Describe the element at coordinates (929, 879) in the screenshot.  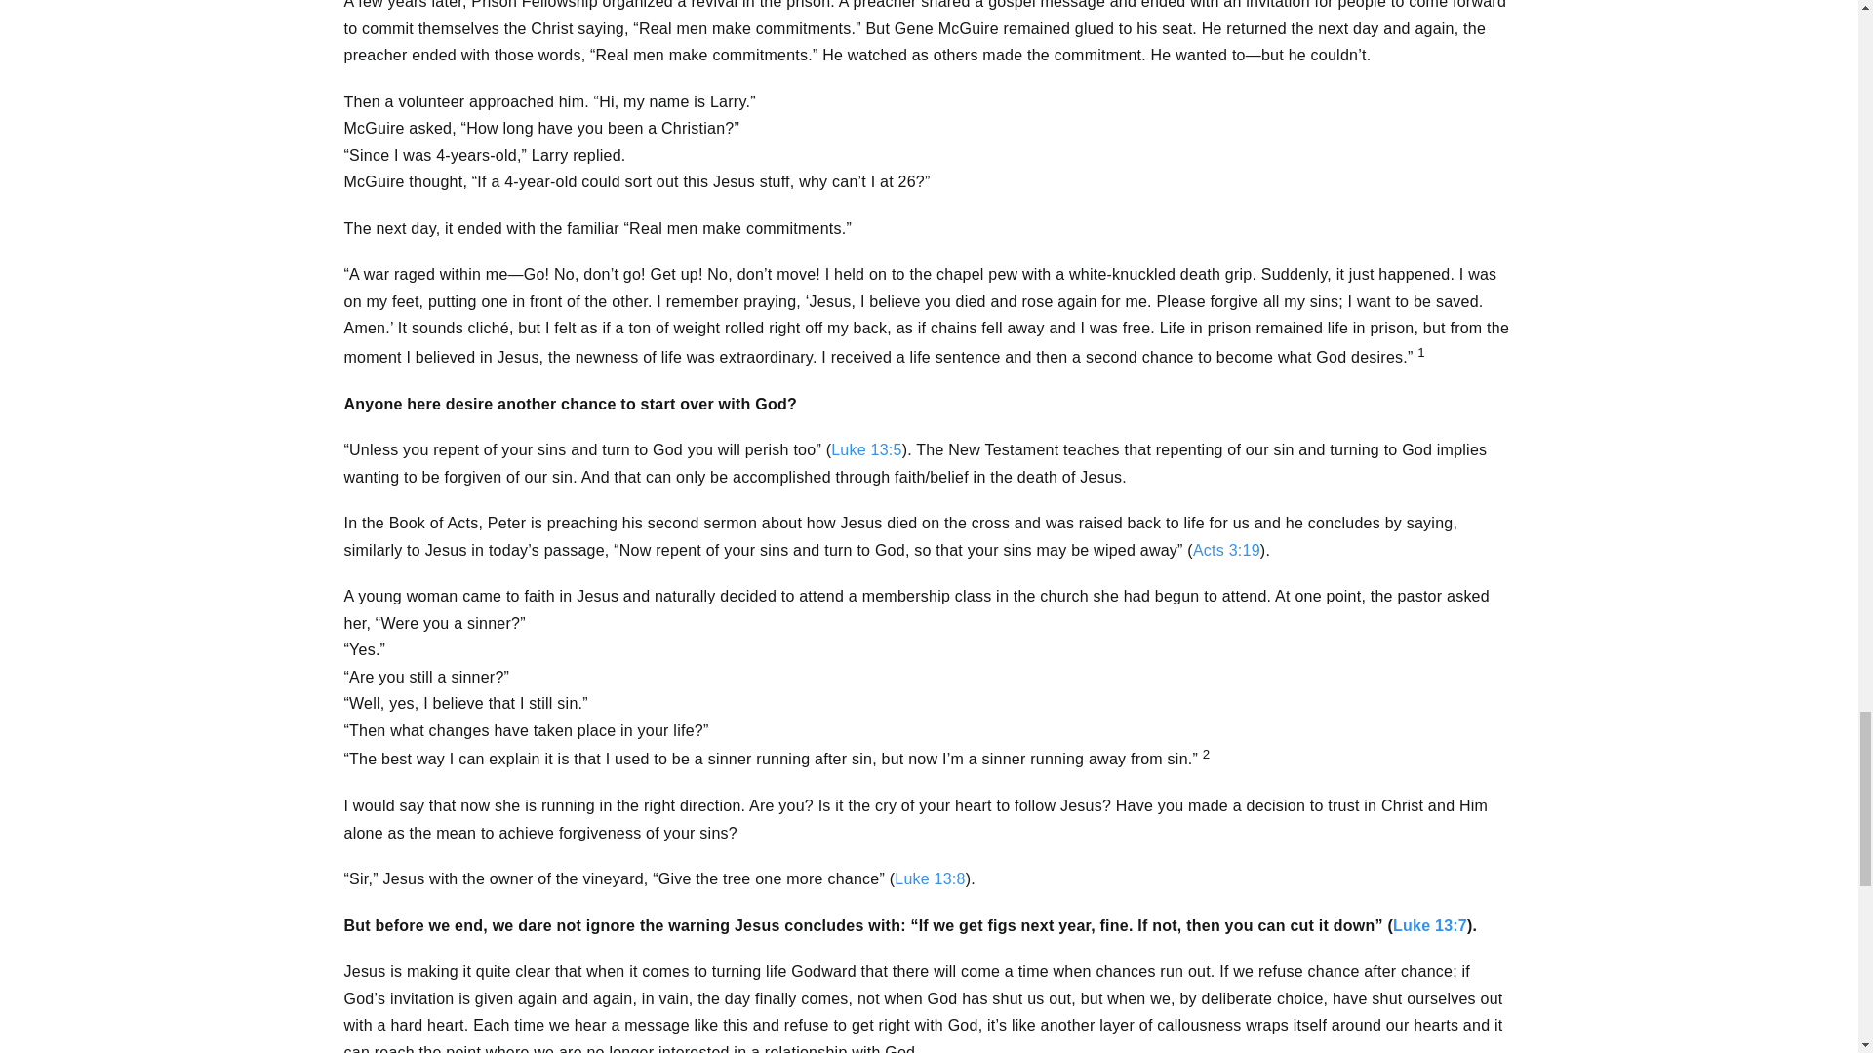
I see `Luke 13:8` at that location.